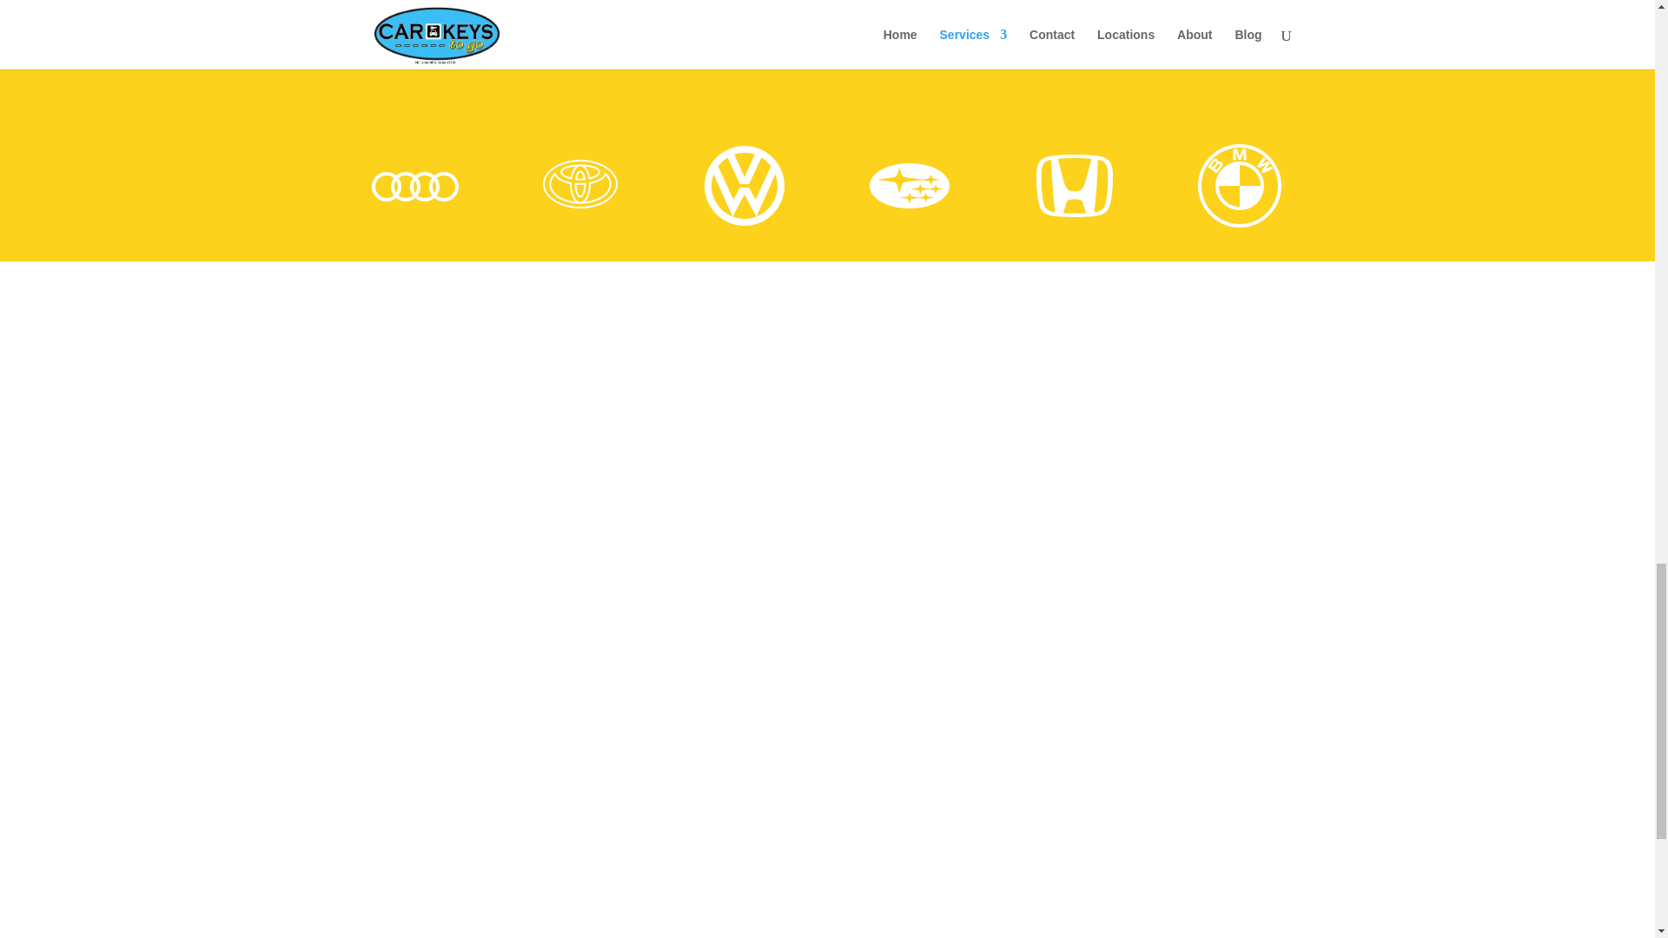 Image resolution: width=1668 pixels, height=938 pixels. What do you see at coordinates (1239, 186) in the screenshot?
I see `icons8-bmw-100` at bounding box center [1239, 186].